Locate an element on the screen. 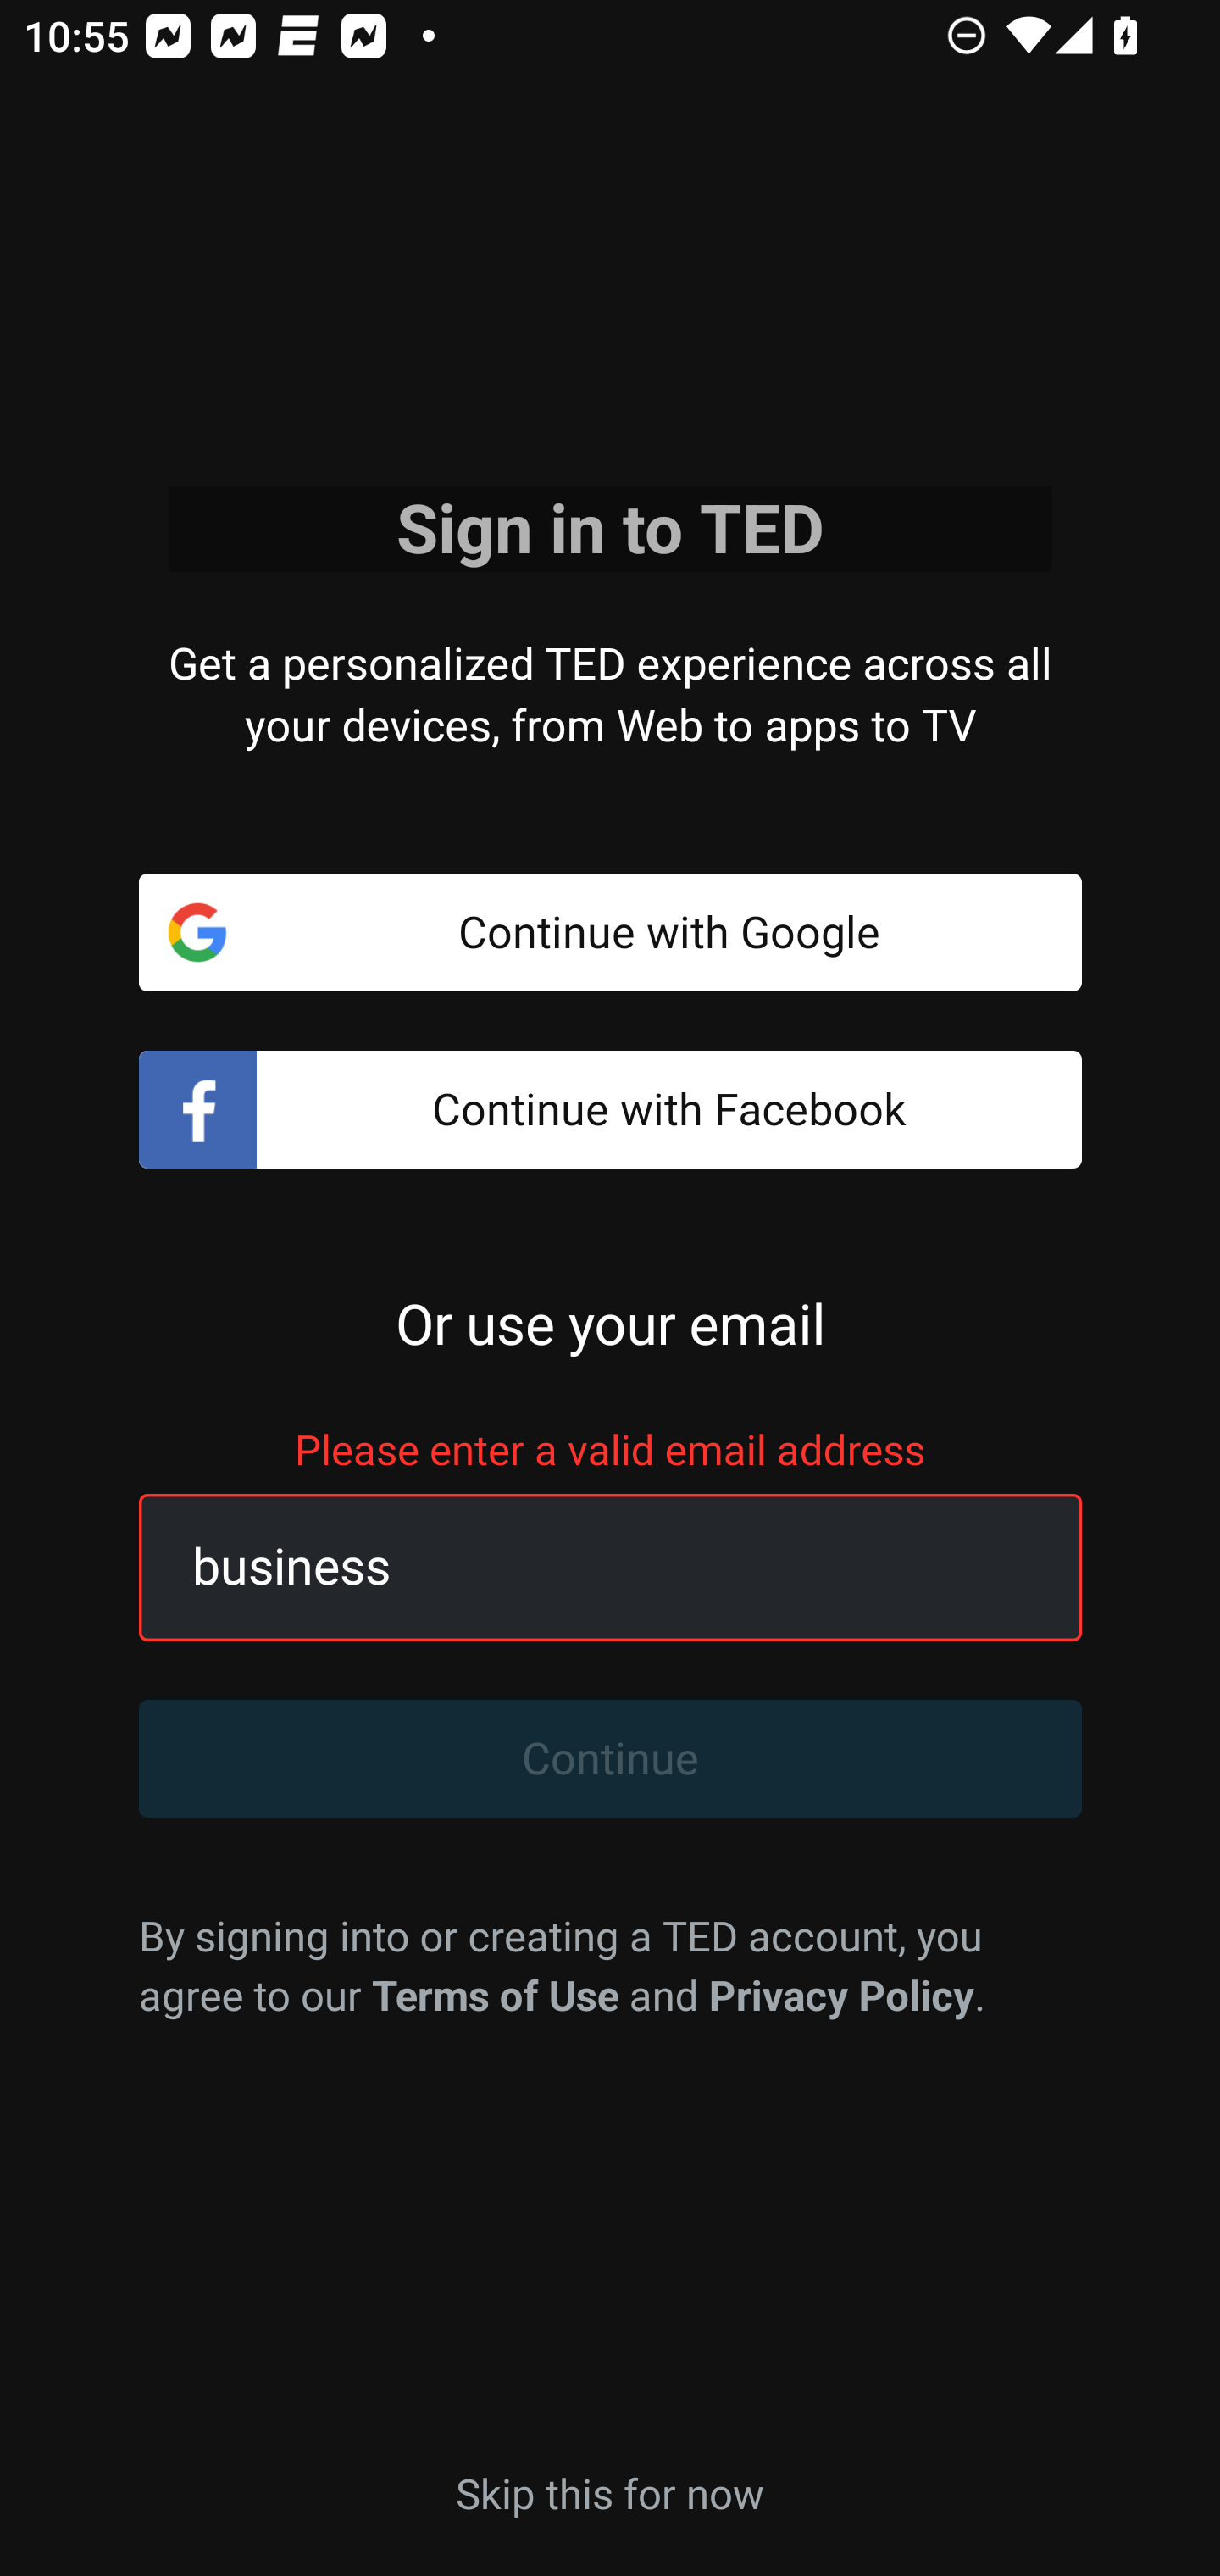 The width and height of the screenshot is (1220, 2576). Continue with Google is located at coordinates (610, 932).